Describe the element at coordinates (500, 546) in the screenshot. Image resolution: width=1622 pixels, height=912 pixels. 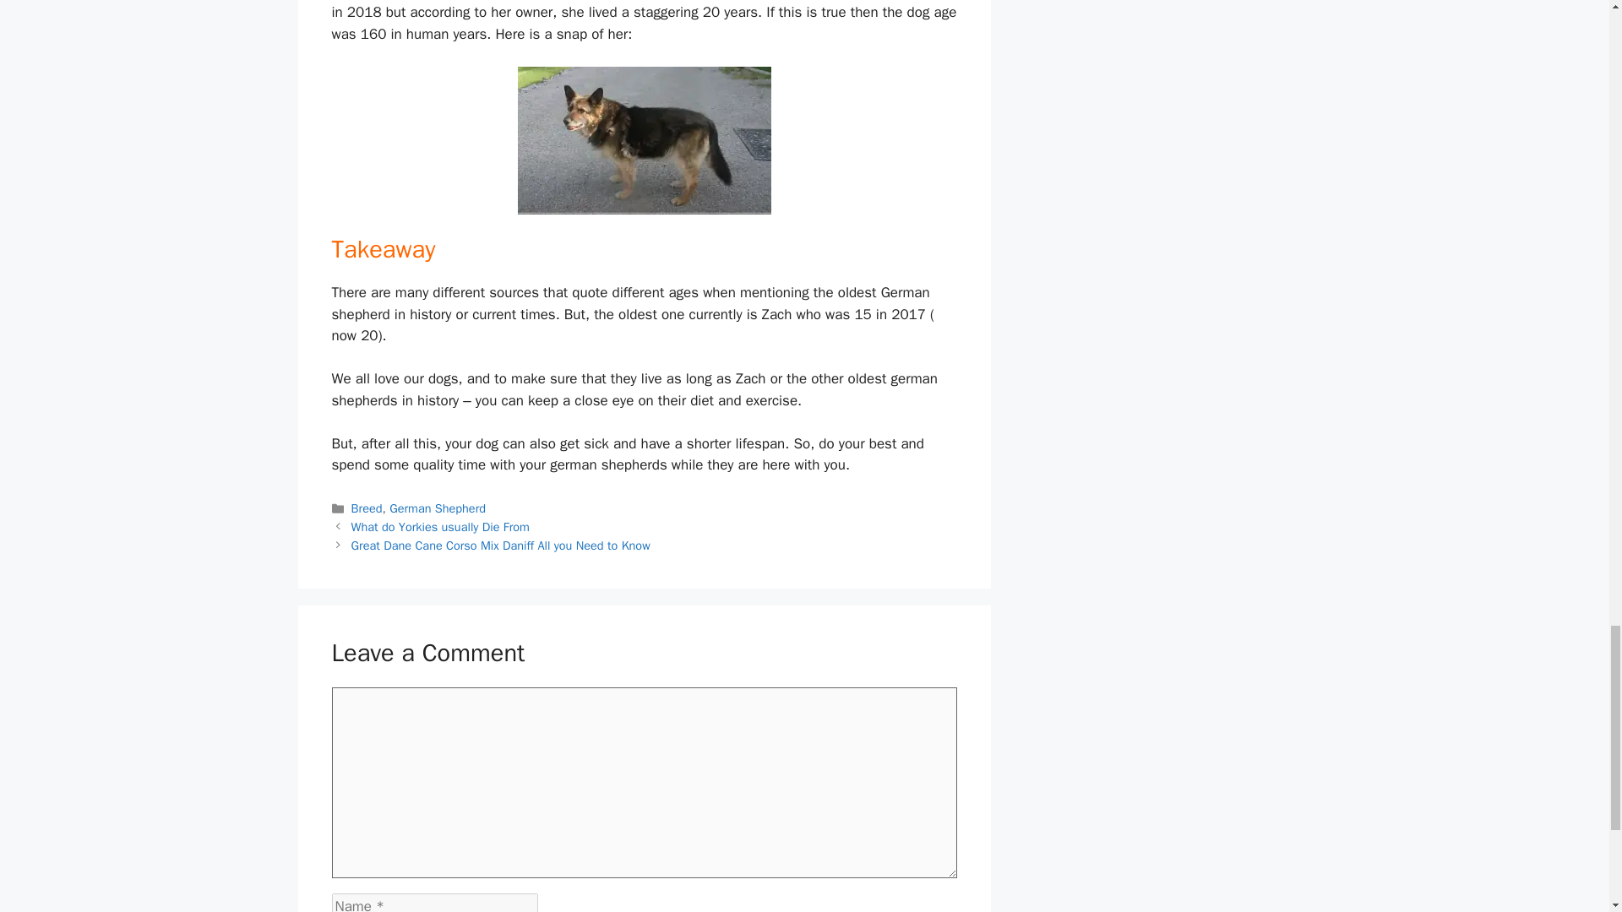
I see `Next` at that location.